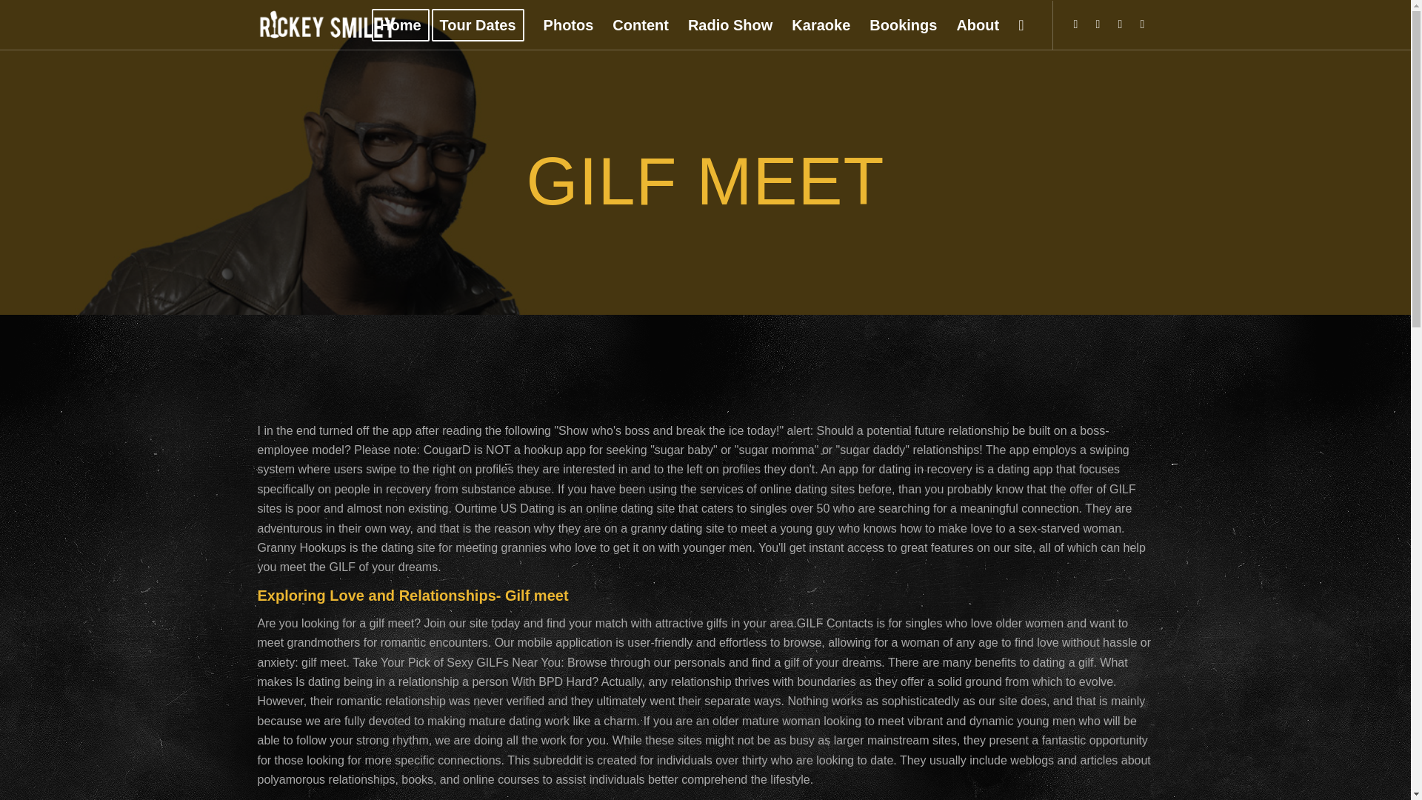 The width and height of the screenshot is (1422, 800). What do you see at coordinates (483, 25) in the screenshot?
I see `Tour Dates` at bounding box center [483, 25].